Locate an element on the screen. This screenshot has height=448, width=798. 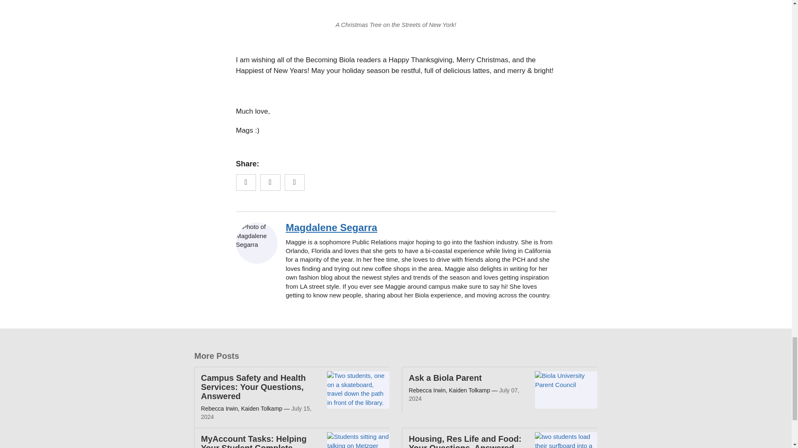
Magdalene Segarra is located at coordinates (332, 227).